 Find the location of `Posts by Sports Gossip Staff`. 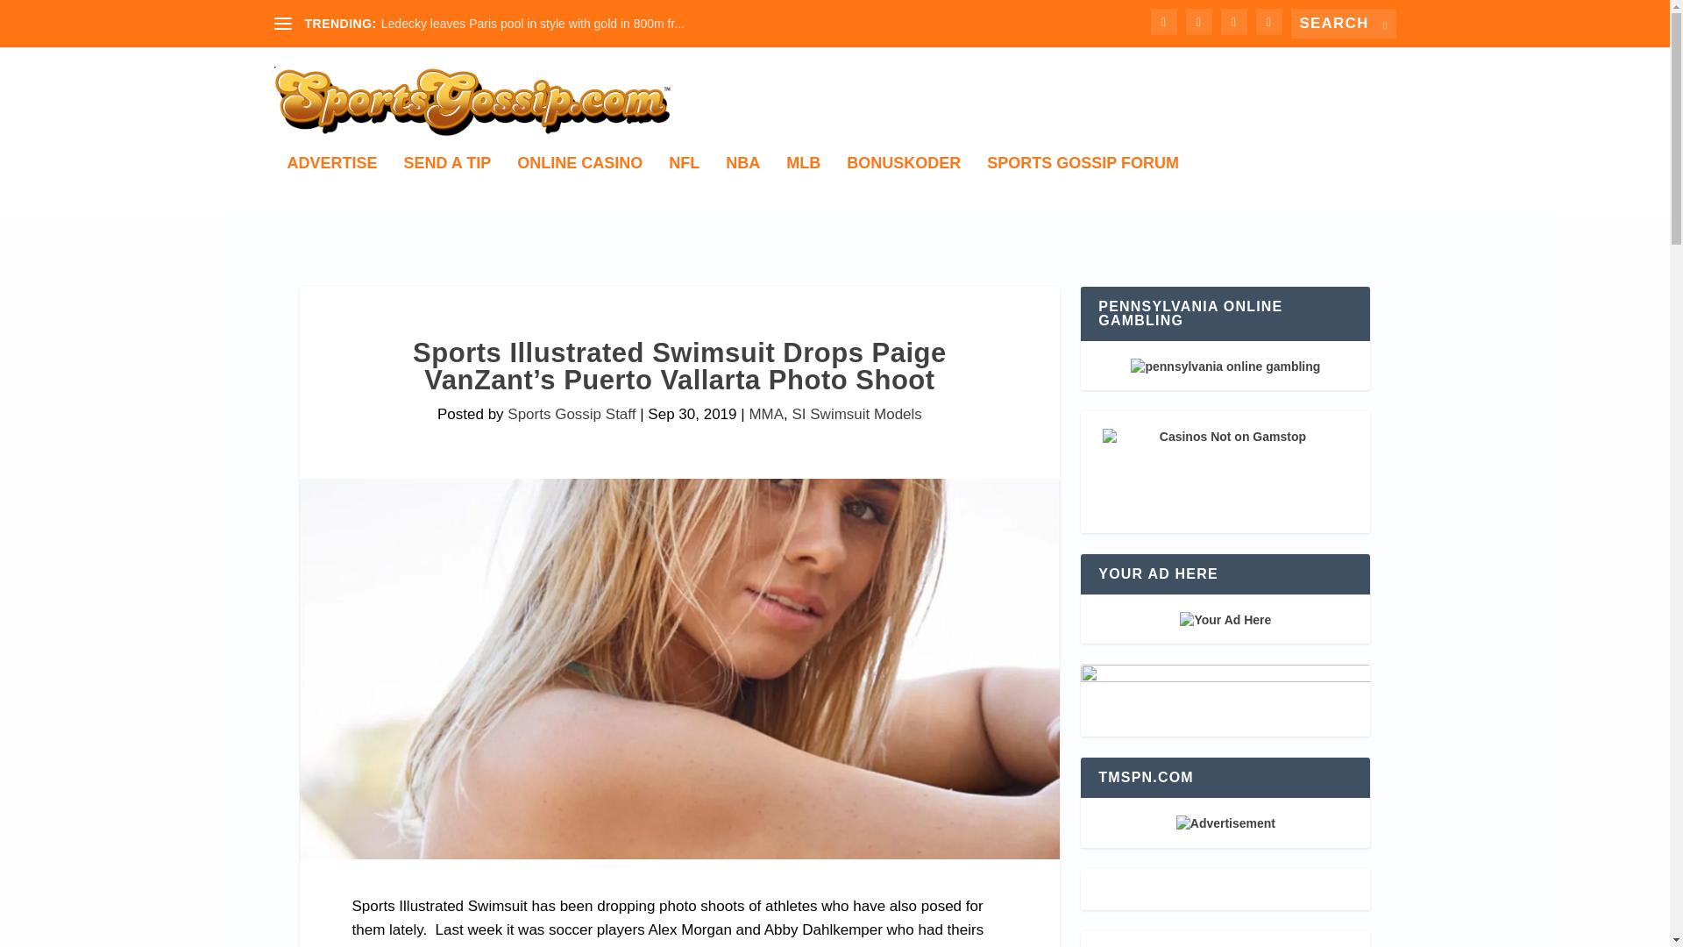

Posts by Sports Gossip Staff is located at coordinates (572, 414).